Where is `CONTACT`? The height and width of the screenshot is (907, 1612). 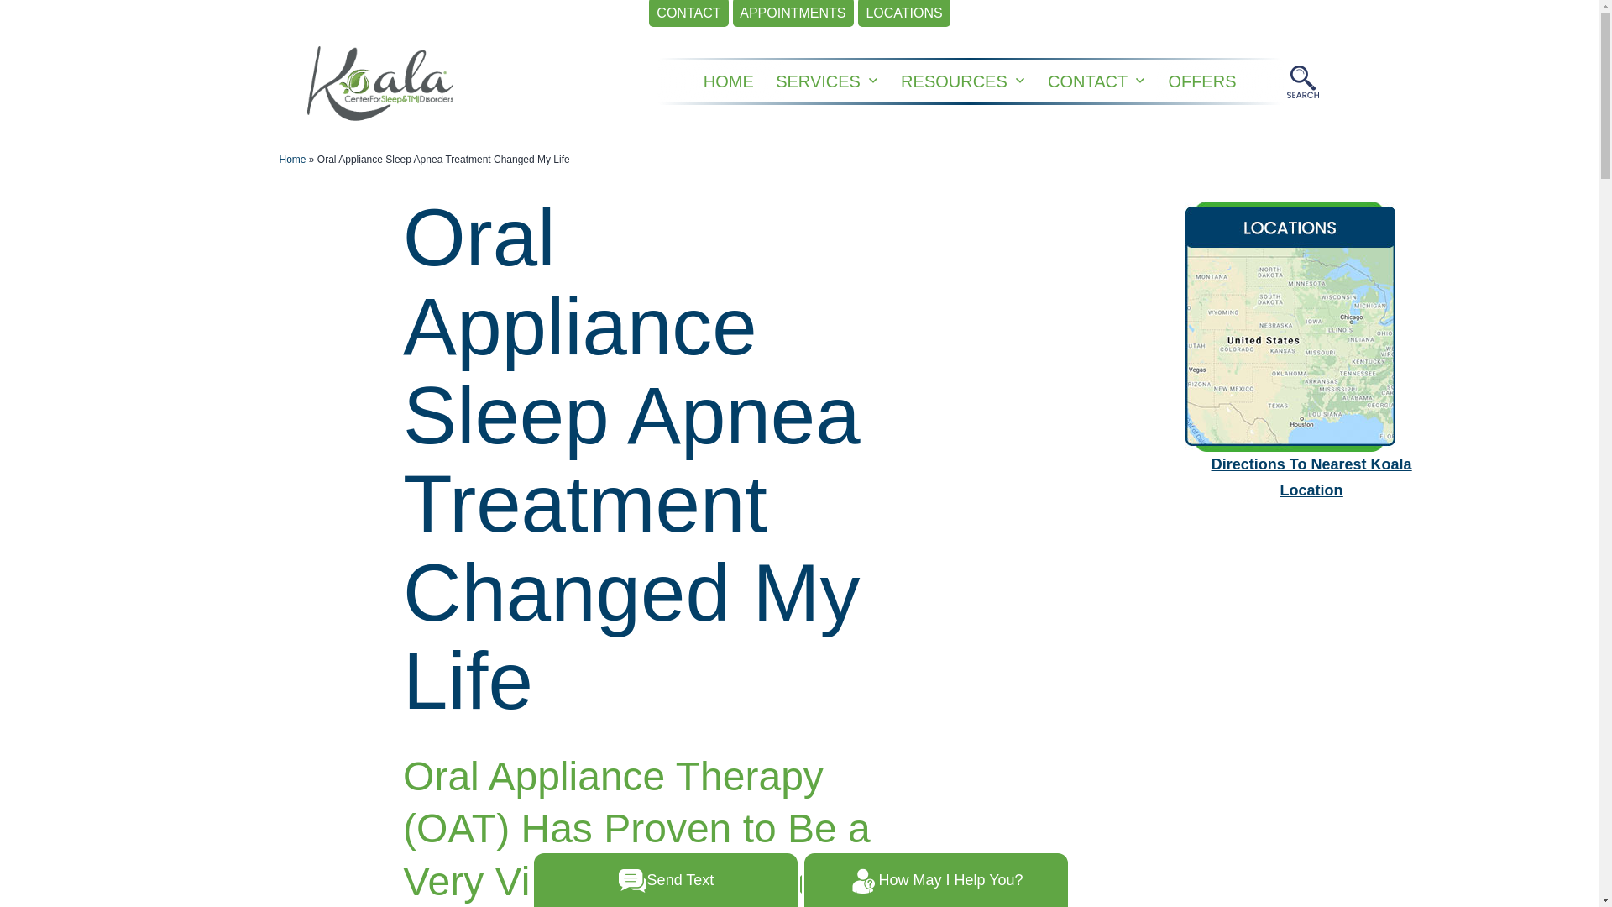
CONTACT is located at coordinates (1088, 81).